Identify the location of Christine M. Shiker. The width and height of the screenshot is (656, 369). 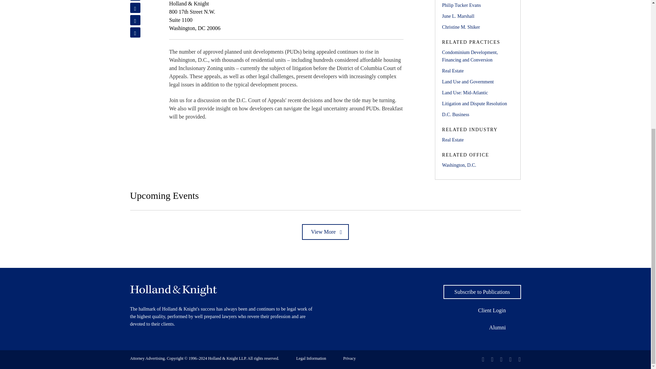
(478, 27).